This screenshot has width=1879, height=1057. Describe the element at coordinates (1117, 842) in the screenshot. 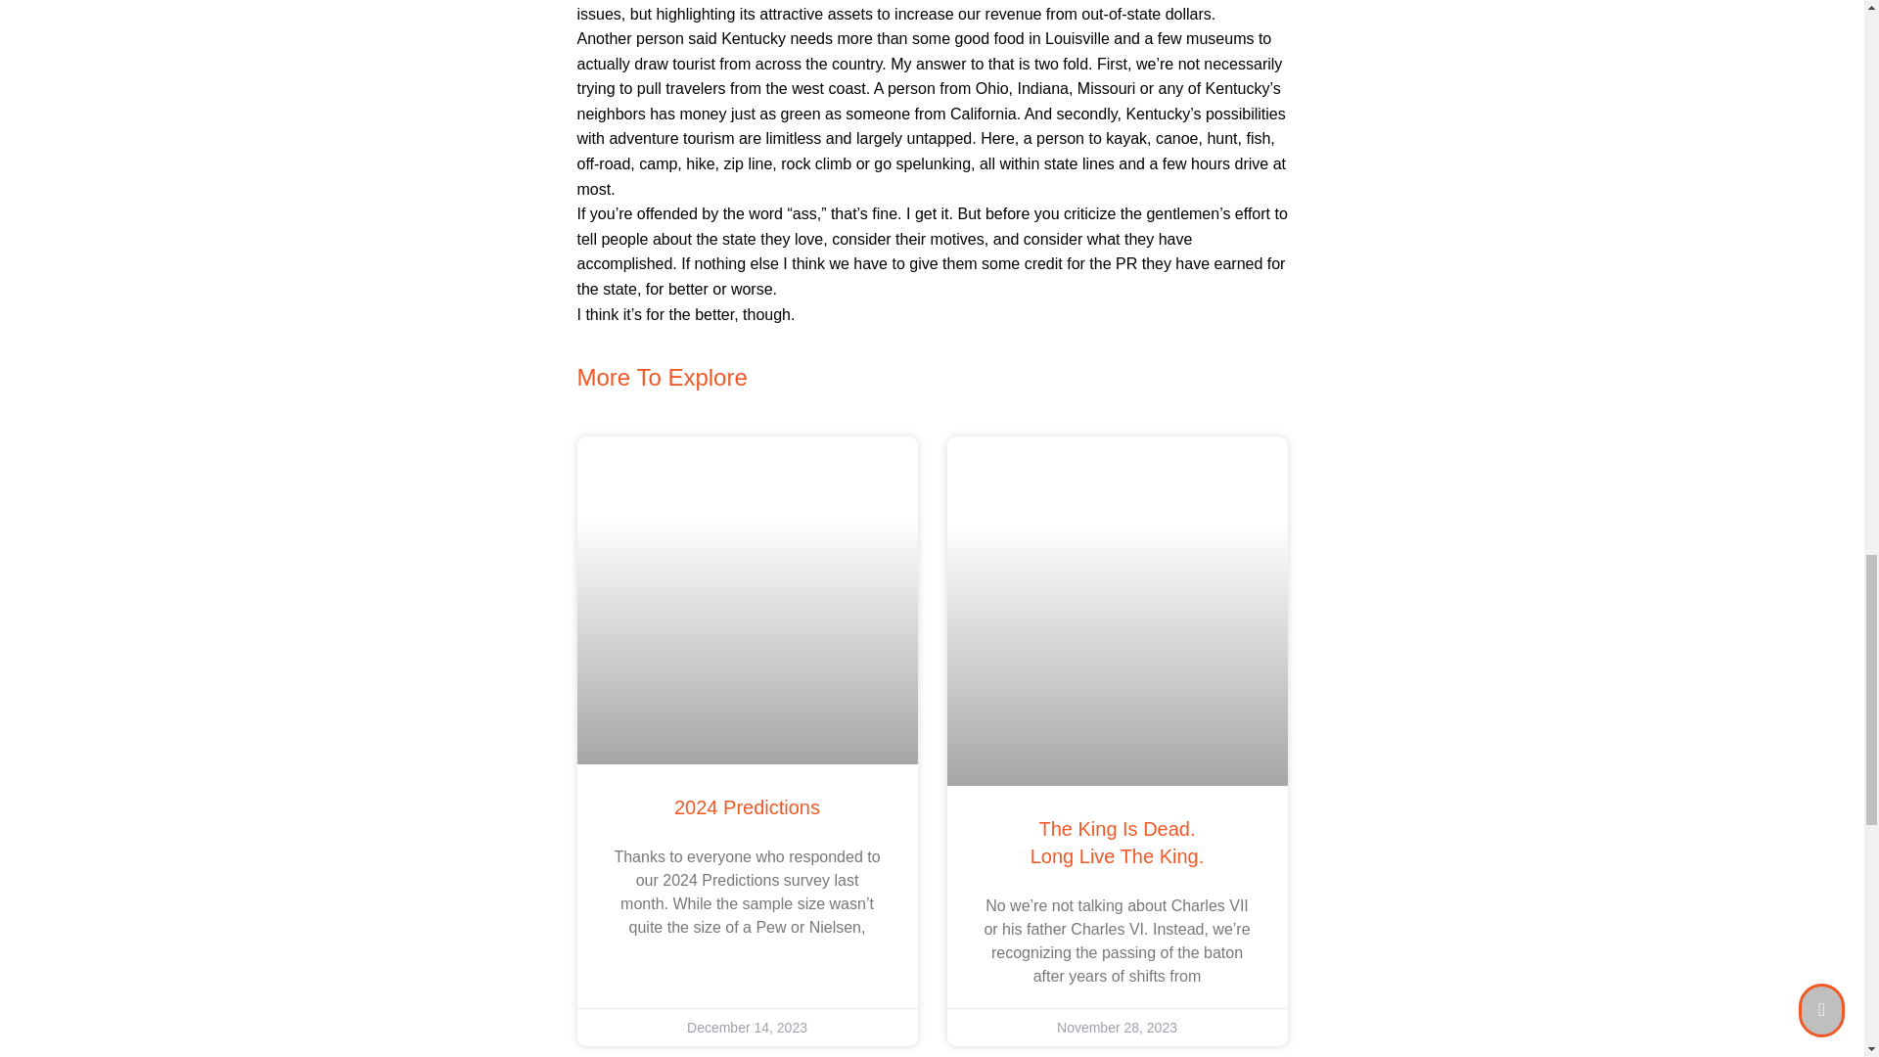

I see `2024 Predictions` at that location.